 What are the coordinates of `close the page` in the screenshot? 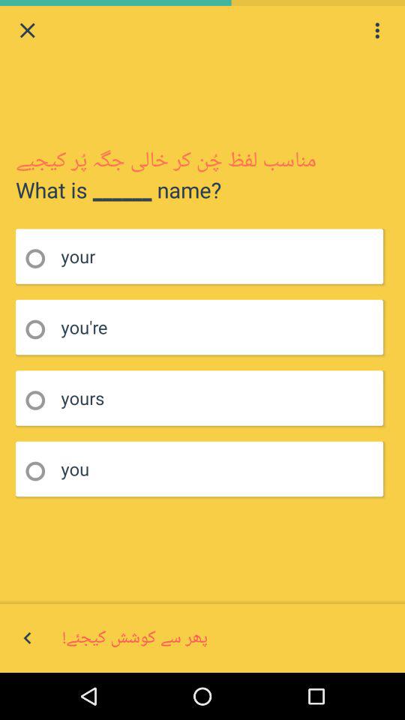 It's located at (27, 30).